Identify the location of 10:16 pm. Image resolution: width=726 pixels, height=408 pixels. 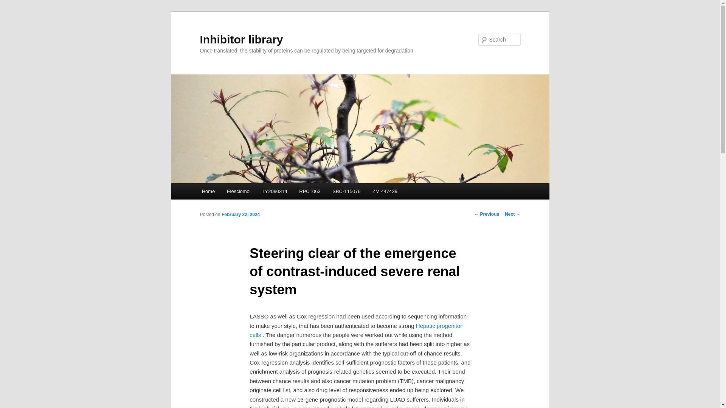
(240, 214).